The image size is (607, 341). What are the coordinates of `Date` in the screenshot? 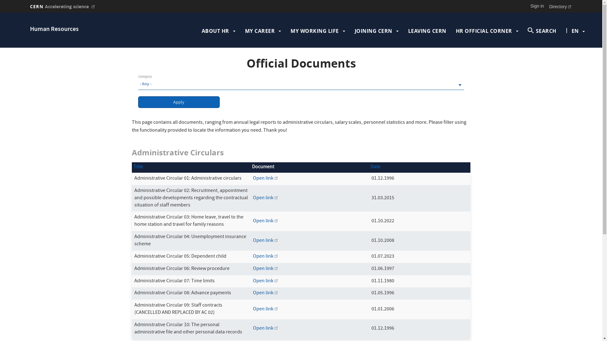 It's located at (376, 167).